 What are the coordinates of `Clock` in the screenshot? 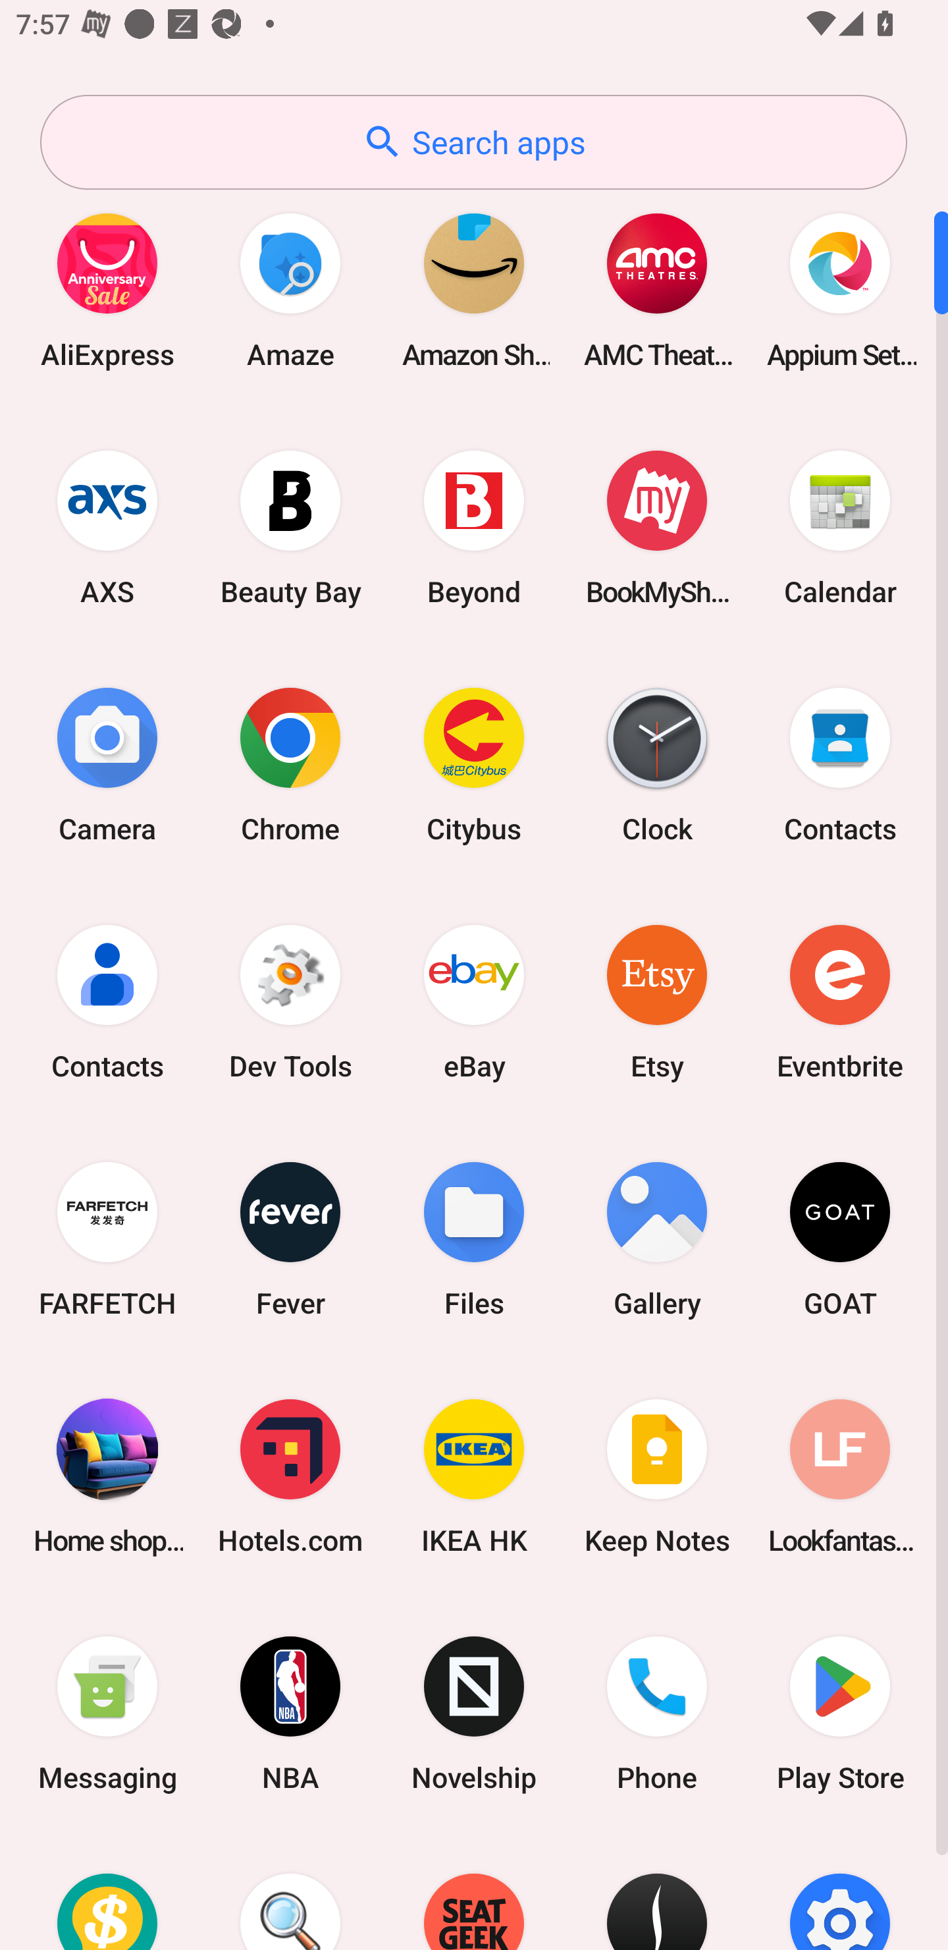 It's located at (657, 764).